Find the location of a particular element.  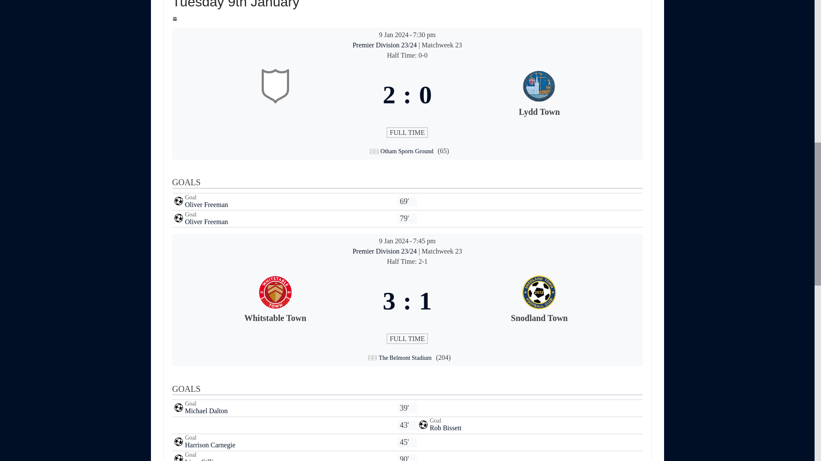

3 : 1 is located at coordinates (407, 301).